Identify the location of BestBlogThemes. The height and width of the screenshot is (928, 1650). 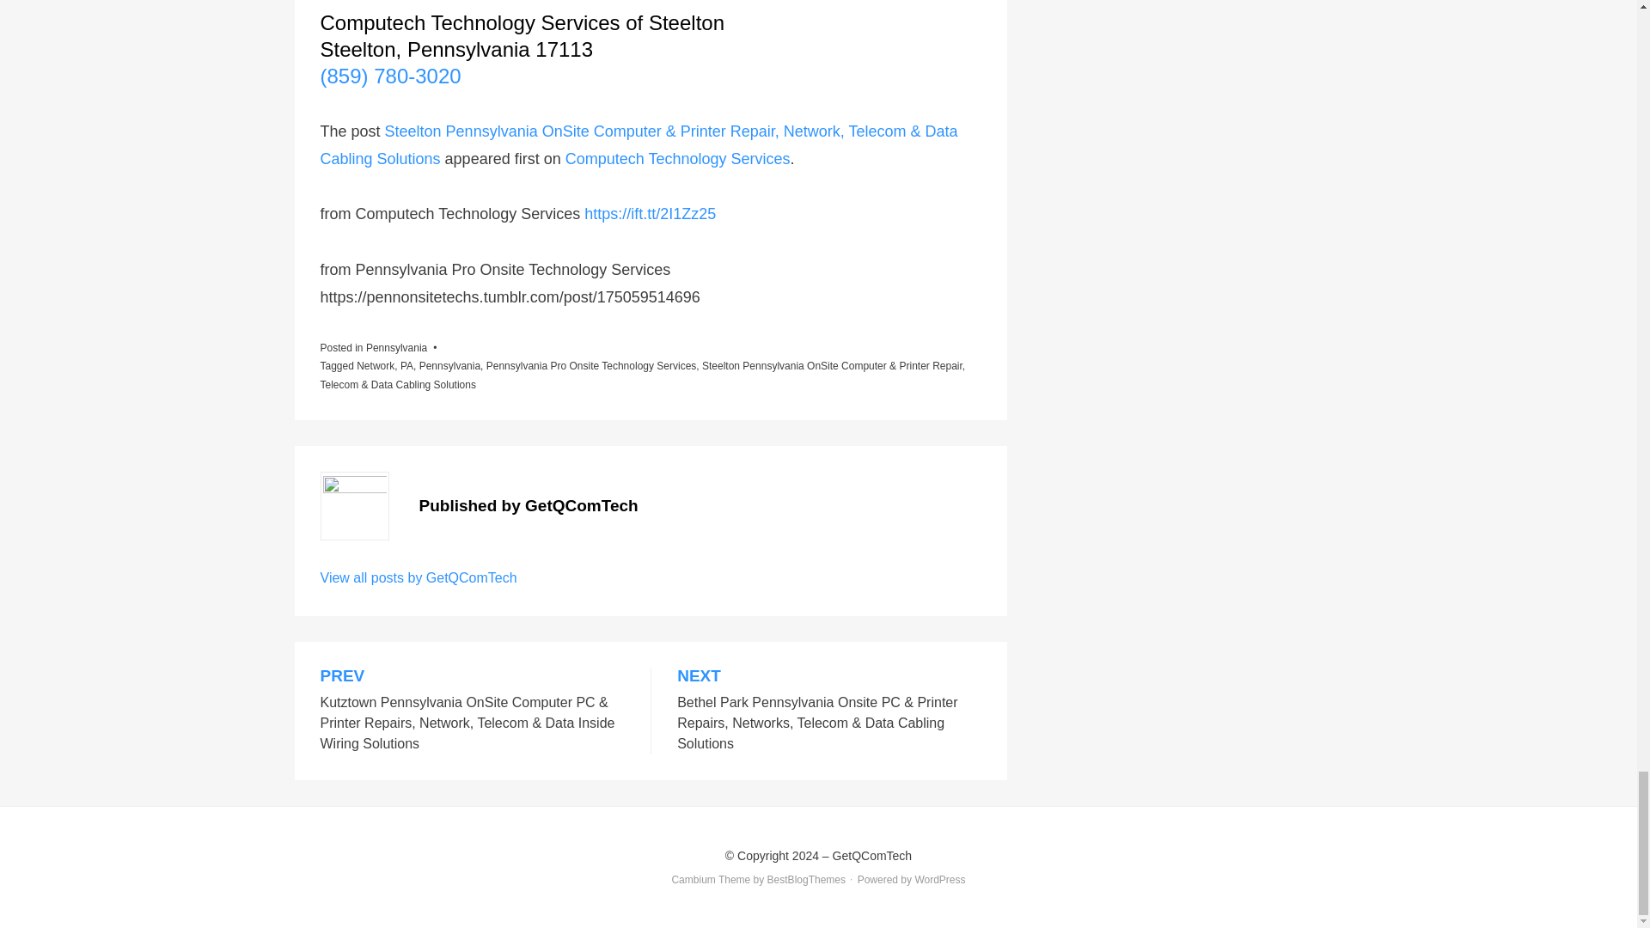
(806, 880).